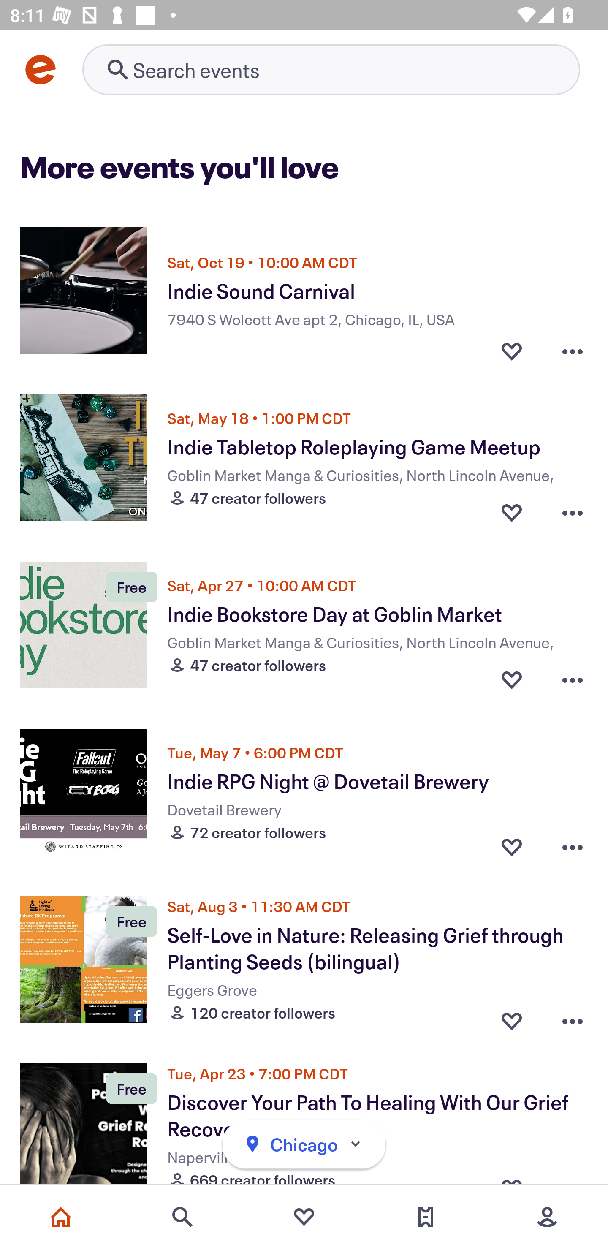 This screenshot has height=1250, width=608. I want to click on Overflow menu button, so click(573, 846).